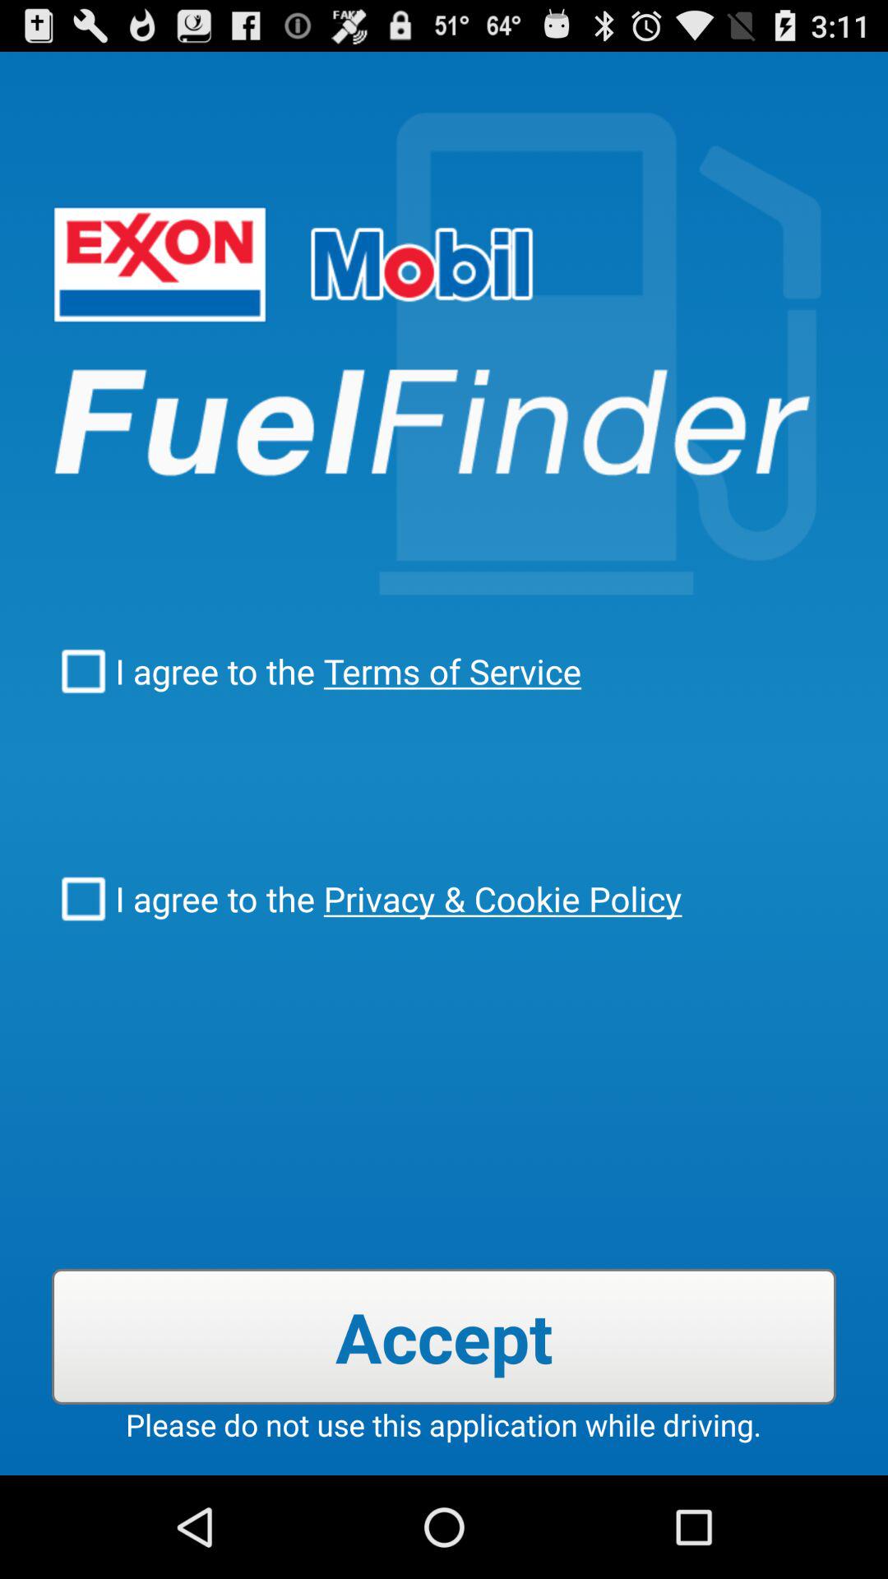 The width and height of the screenshot is (888, 1579). Describe the element at coordinates (444, 1336) in the screenshot. I see `press item below i agree to icon` at that location.